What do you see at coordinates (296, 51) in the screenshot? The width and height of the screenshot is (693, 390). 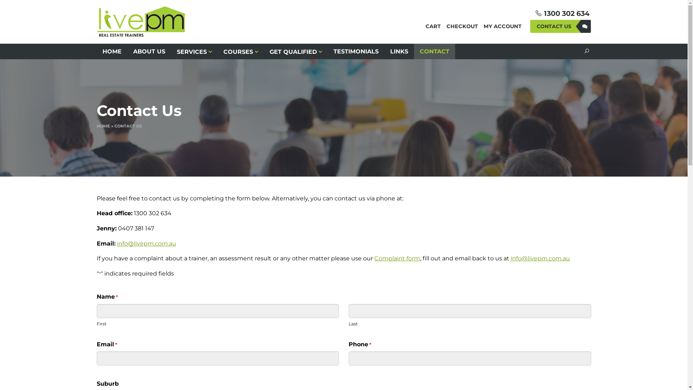 I see `GET QUALIFIED` at bounding box center [296, 51].